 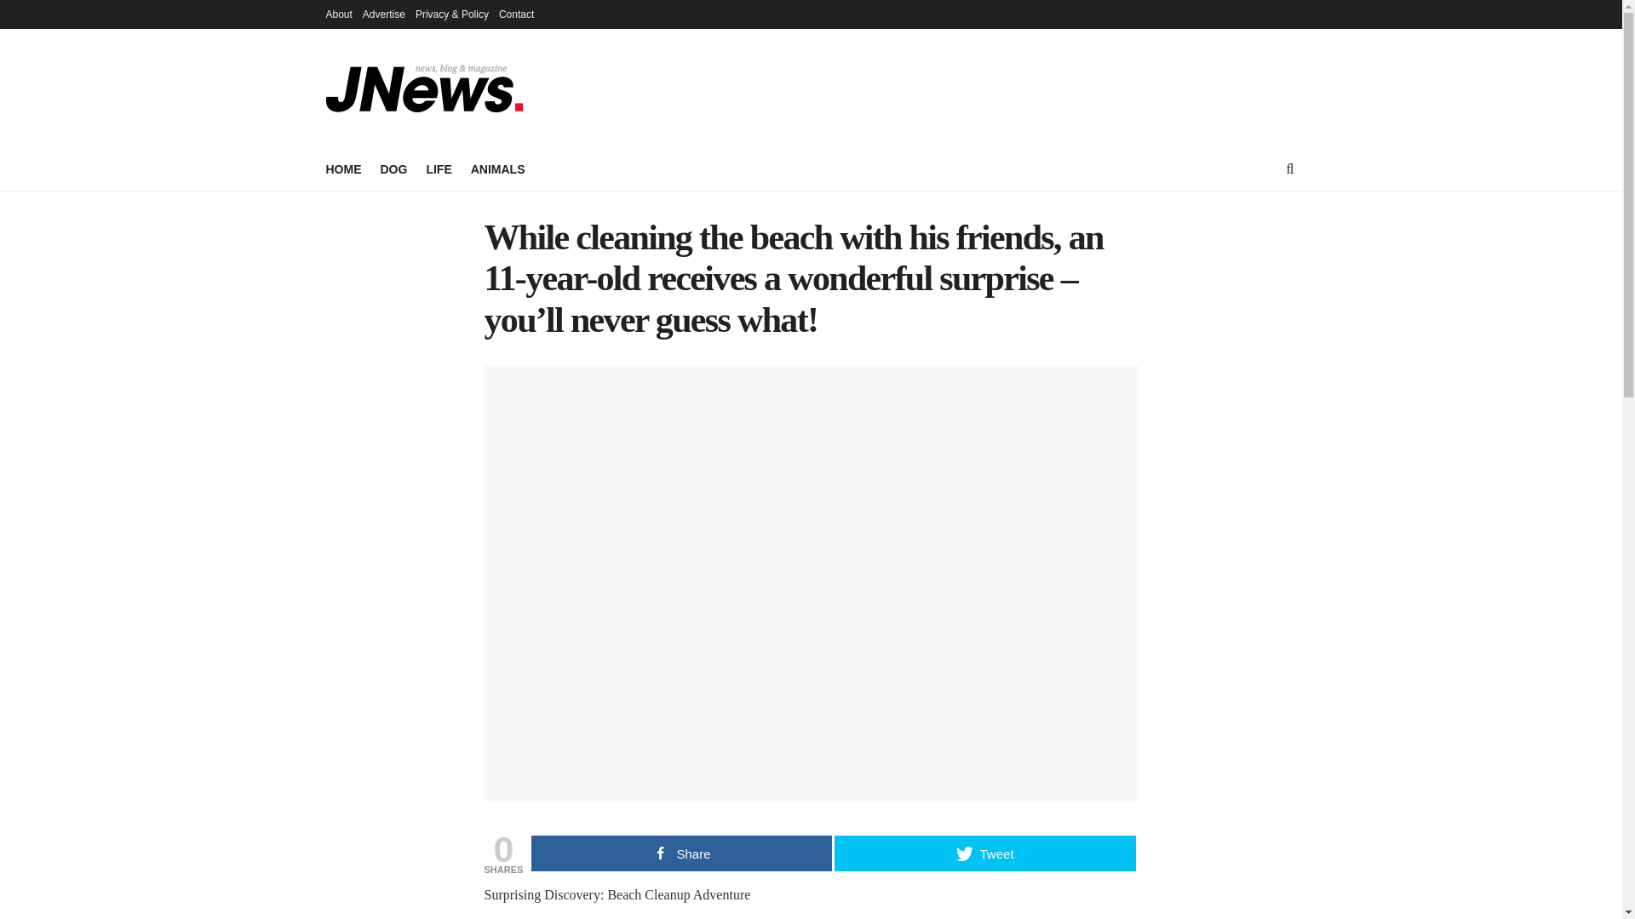 What do you see at coordinates (516, 14) in the screenshot?
I see `Contact` at bounding box center [516, 14].